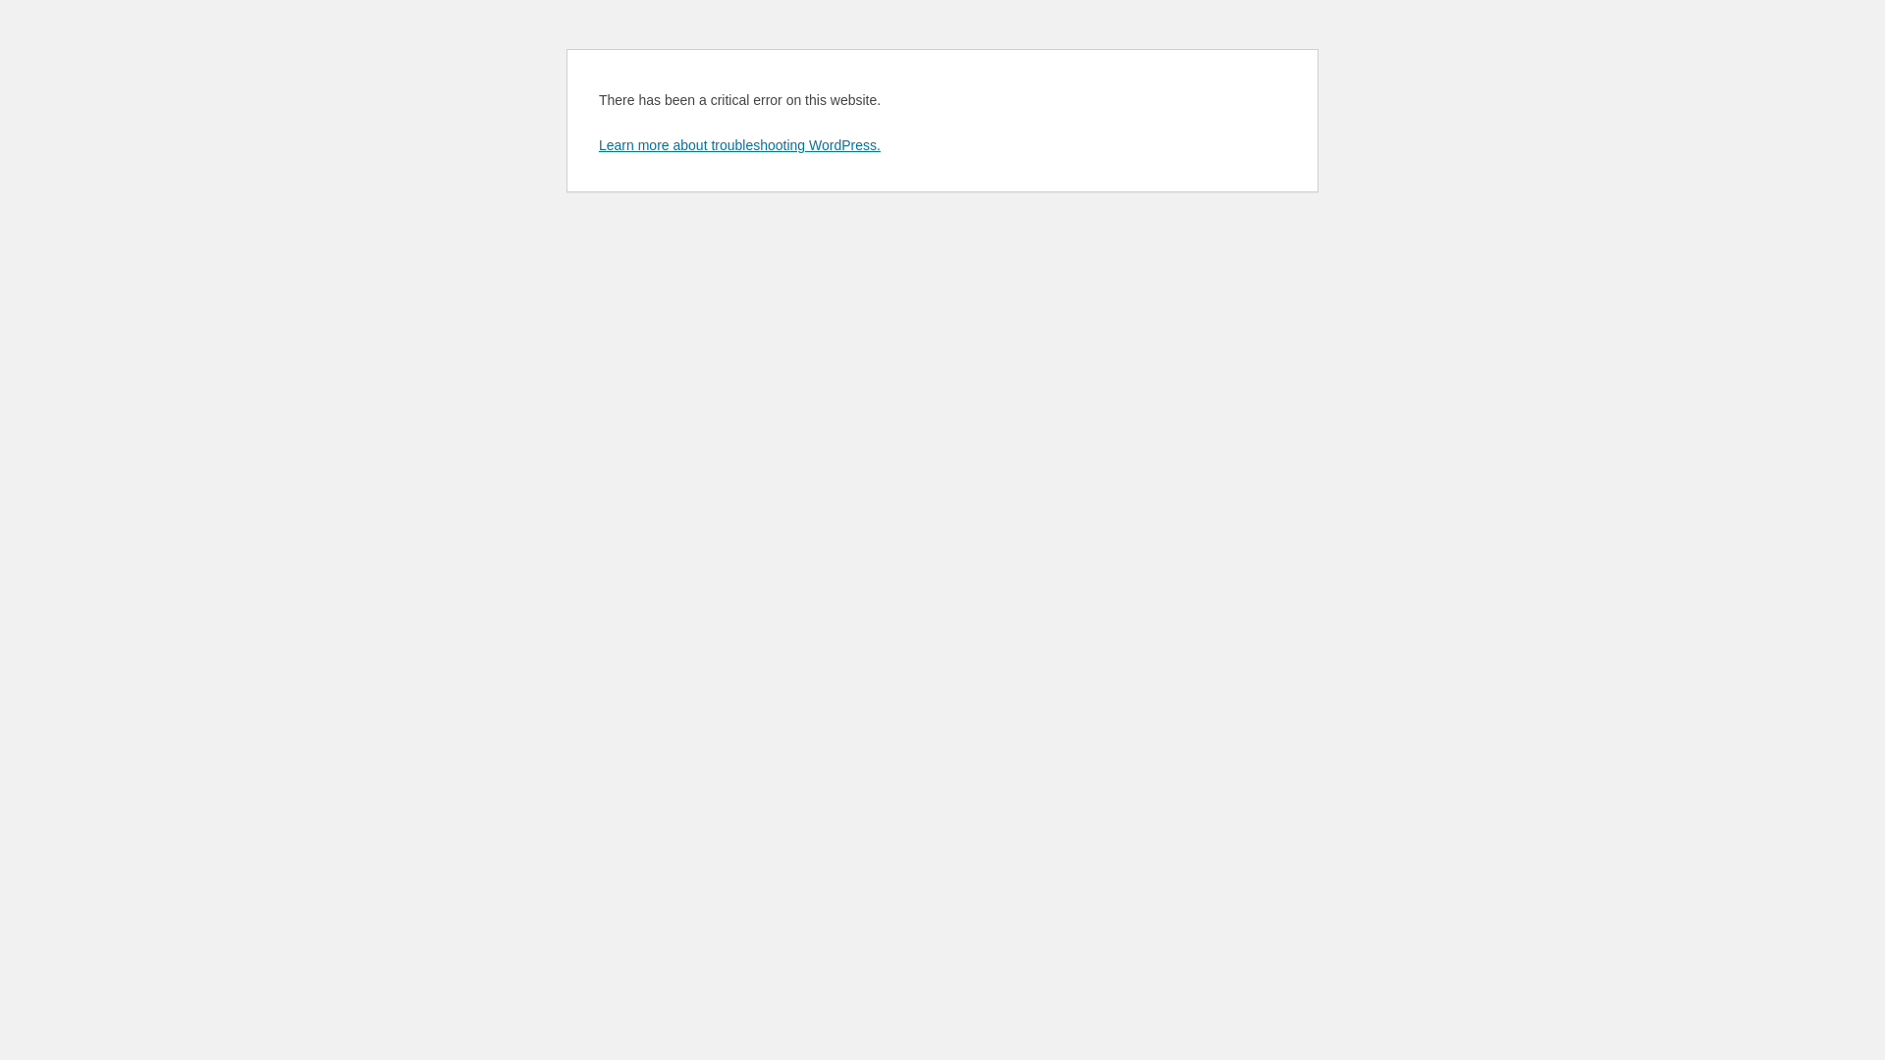 The image size is (1885, 1060). I want to click on Learn more about troubleshooting WordPress., so click(740, 145).